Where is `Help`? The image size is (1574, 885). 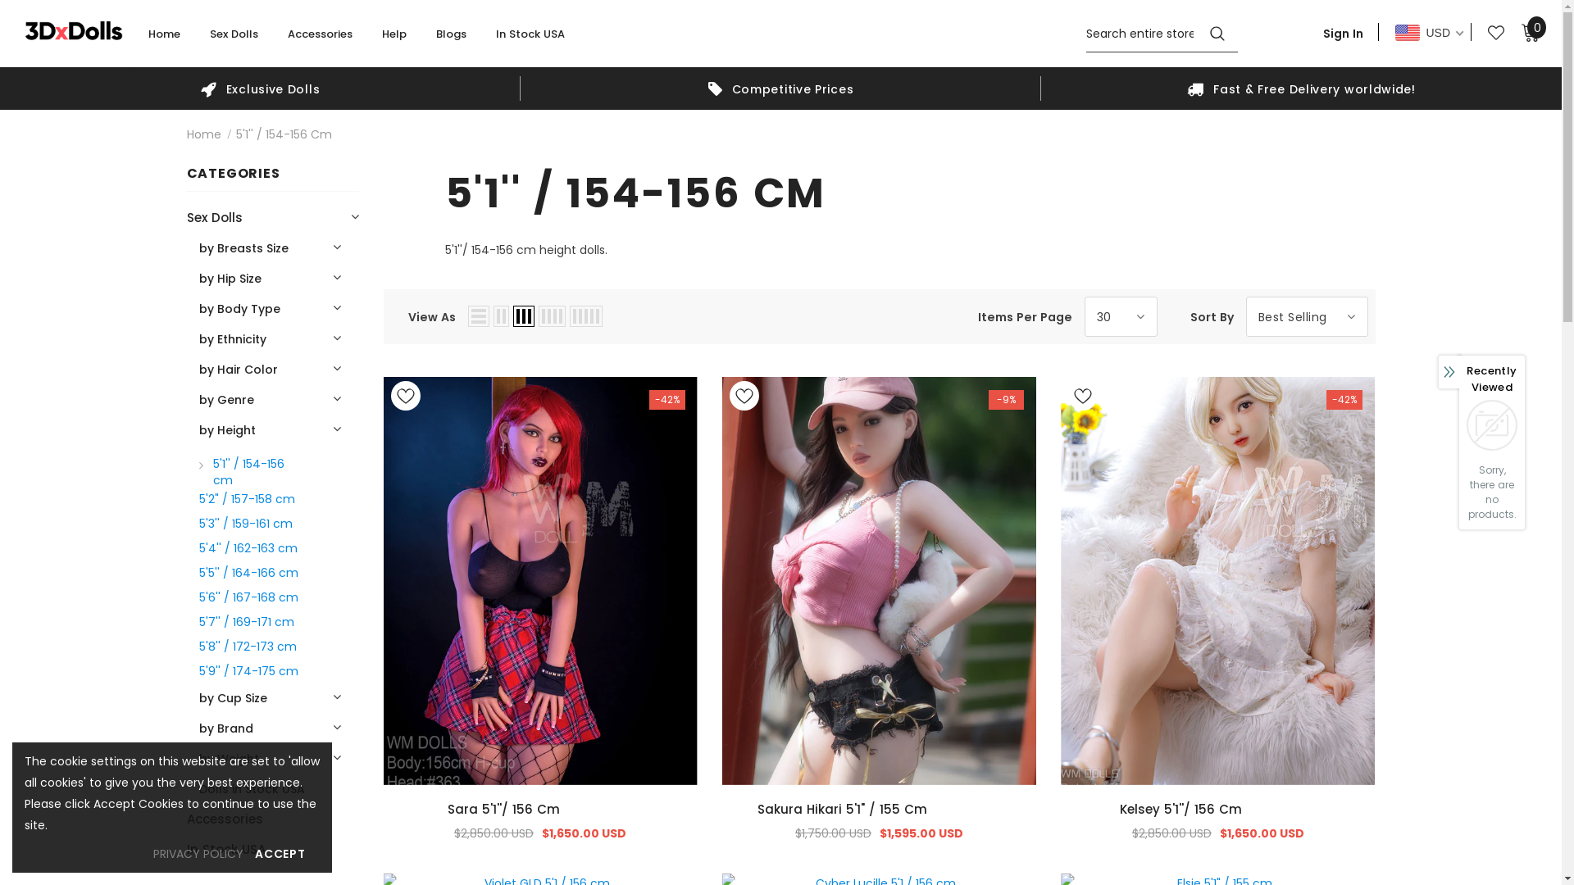 Help is located at coordinates (394, 41).